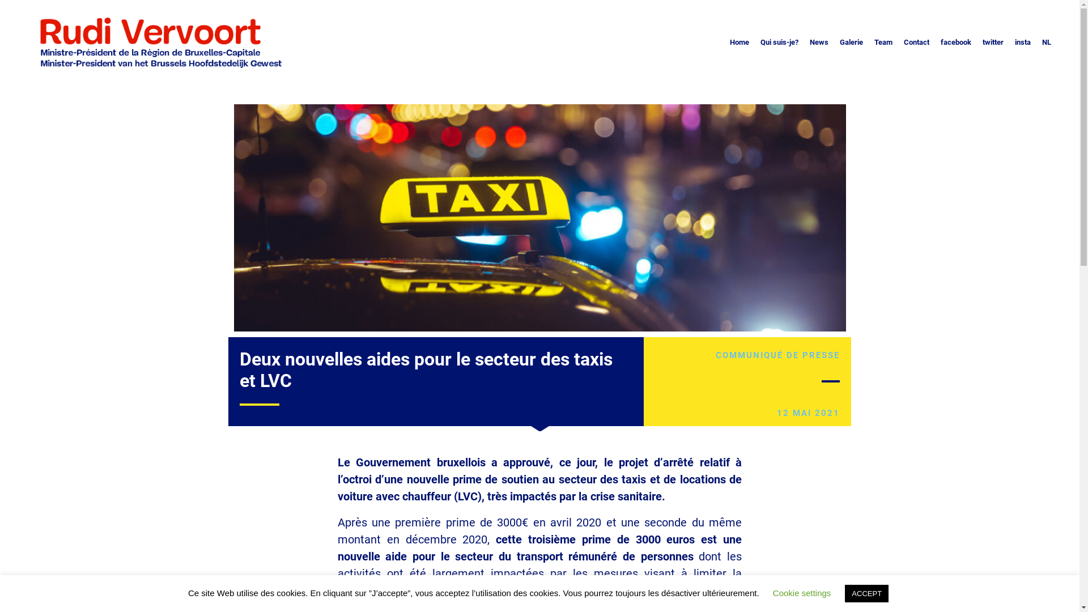 The height and width of the screenshot is (612, 1088). What do you see at coordinates (883, 42) in the screenshot?
I see `Team` at bounding box center [883, 42].